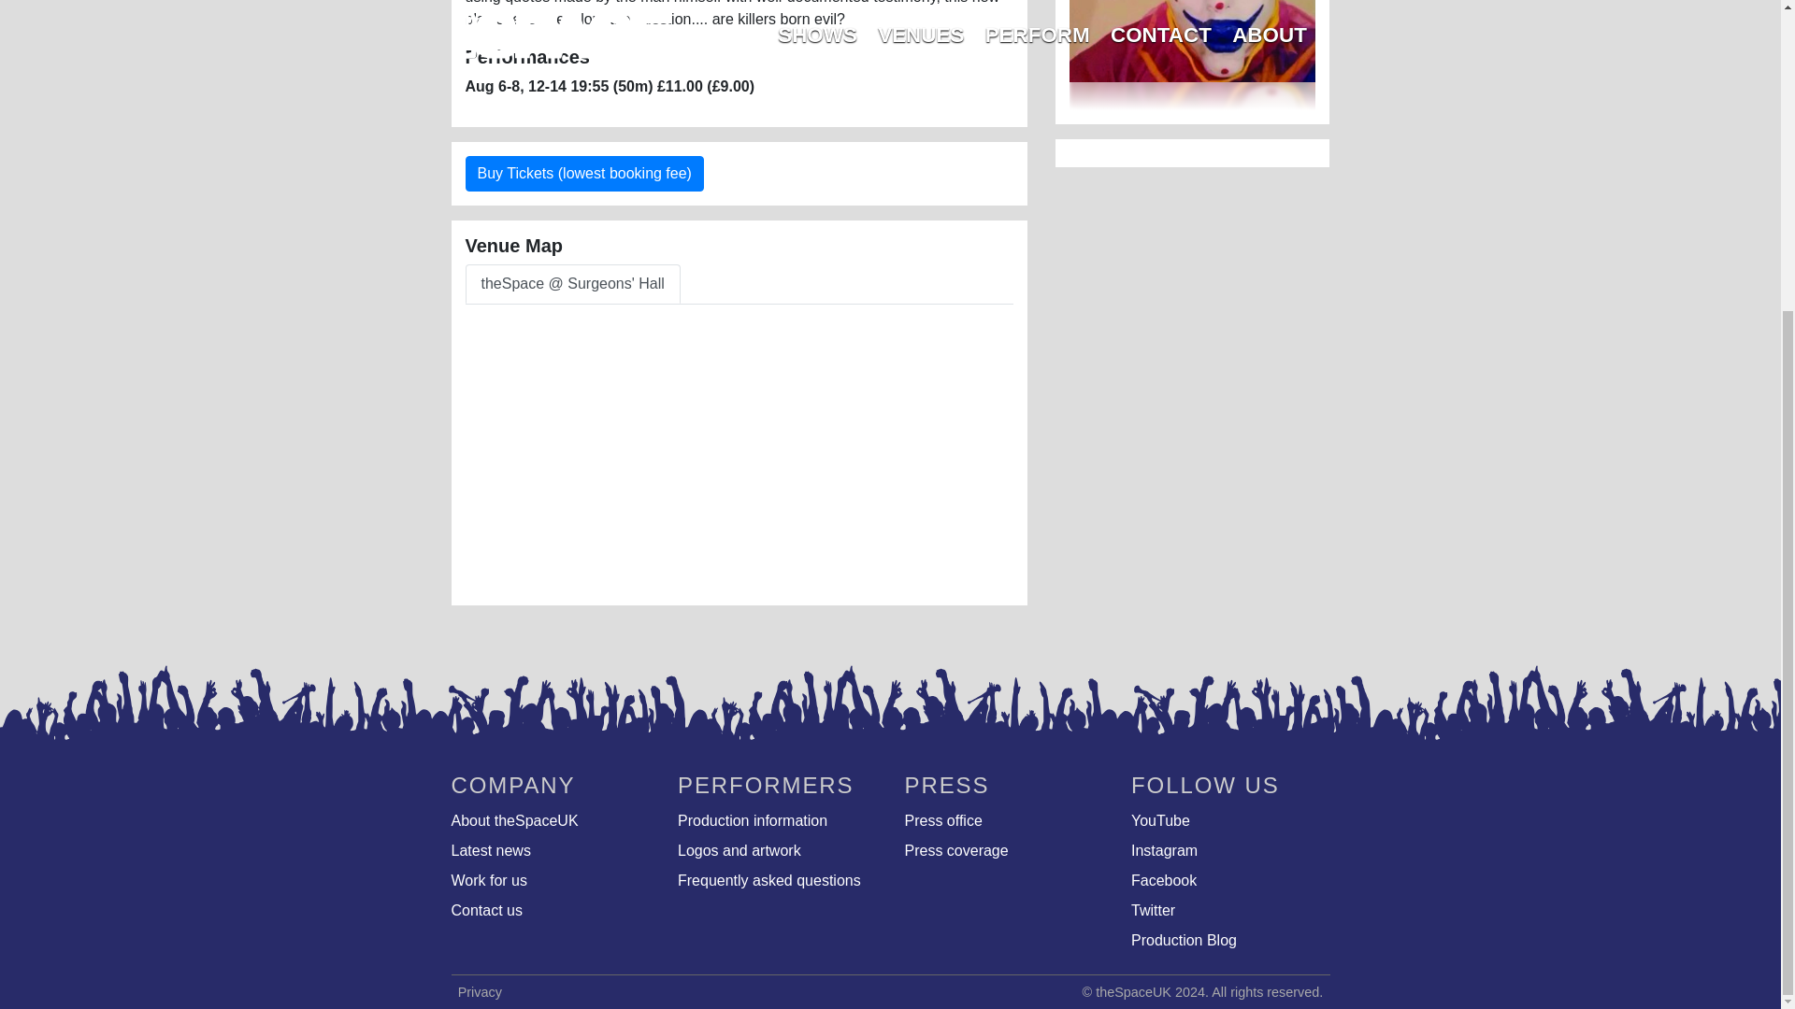 The height and width of the screenshot is (1009, 1795). Describe the element at coordinates (1004, 824) in the screenshot. I see `Press office` at that location.